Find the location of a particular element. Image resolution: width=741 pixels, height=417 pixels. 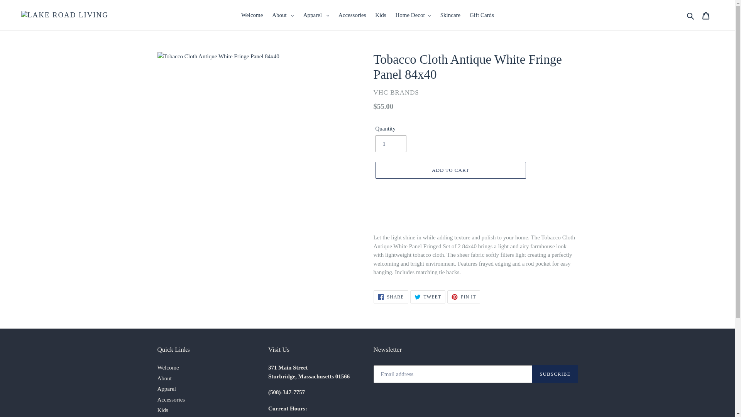

Cart is located at coordinates (706, 15).